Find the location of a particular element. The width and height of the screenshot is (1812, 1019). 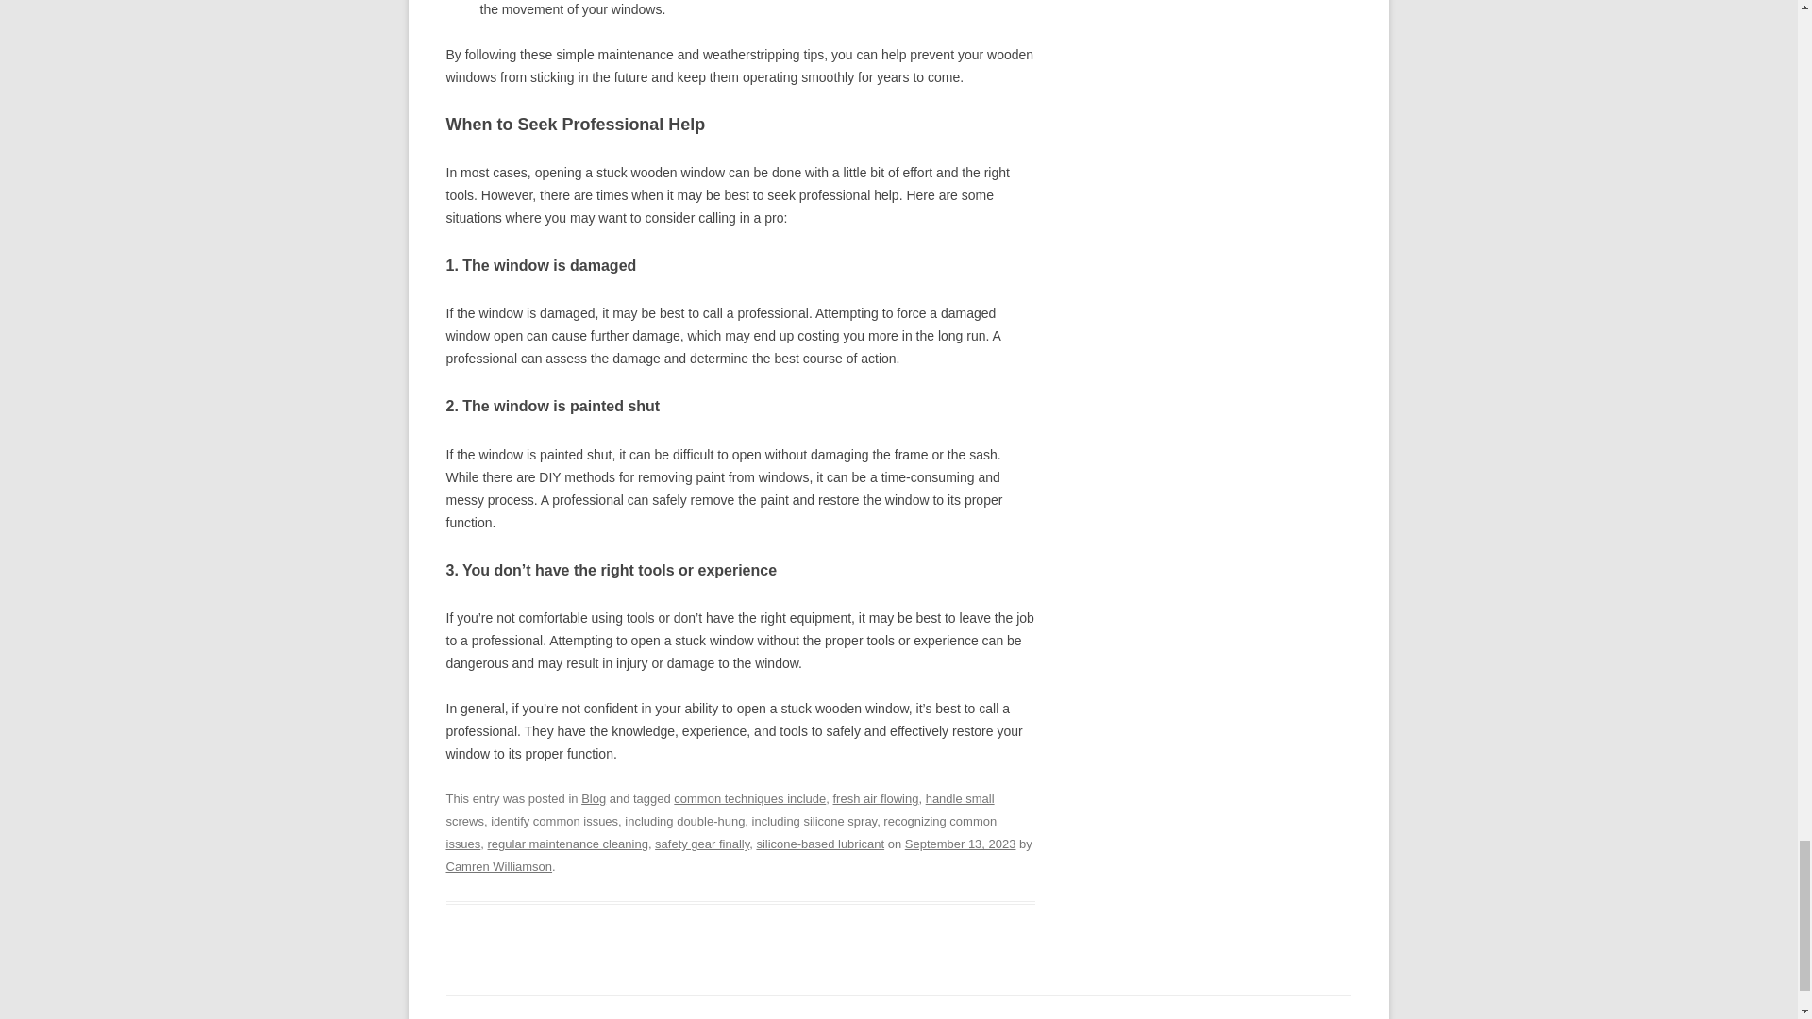

common techniques include is located at coordinates (749, 798).